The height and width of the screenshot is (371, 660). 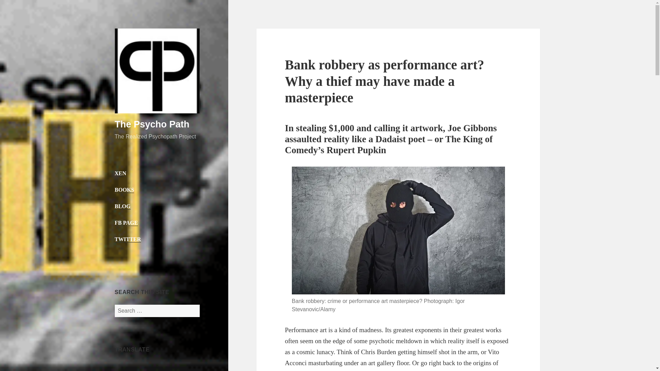 I want to click on BLOG, so click(x=123, y=206).